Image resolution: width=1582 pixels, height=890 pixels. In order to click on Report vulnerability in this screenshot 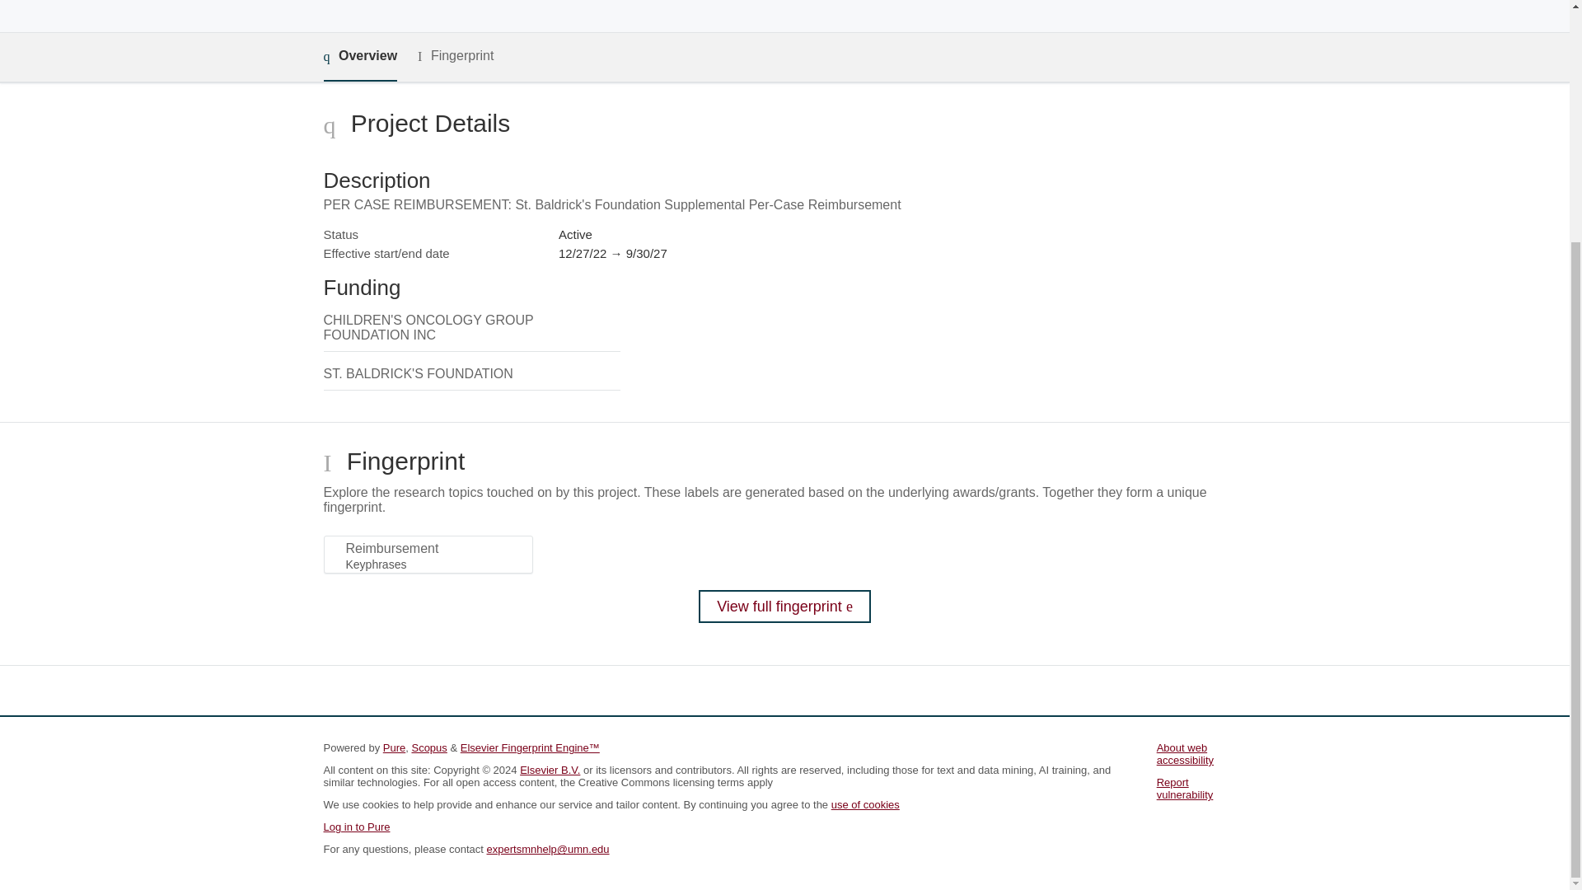, I will do `click(1185, 788)`.